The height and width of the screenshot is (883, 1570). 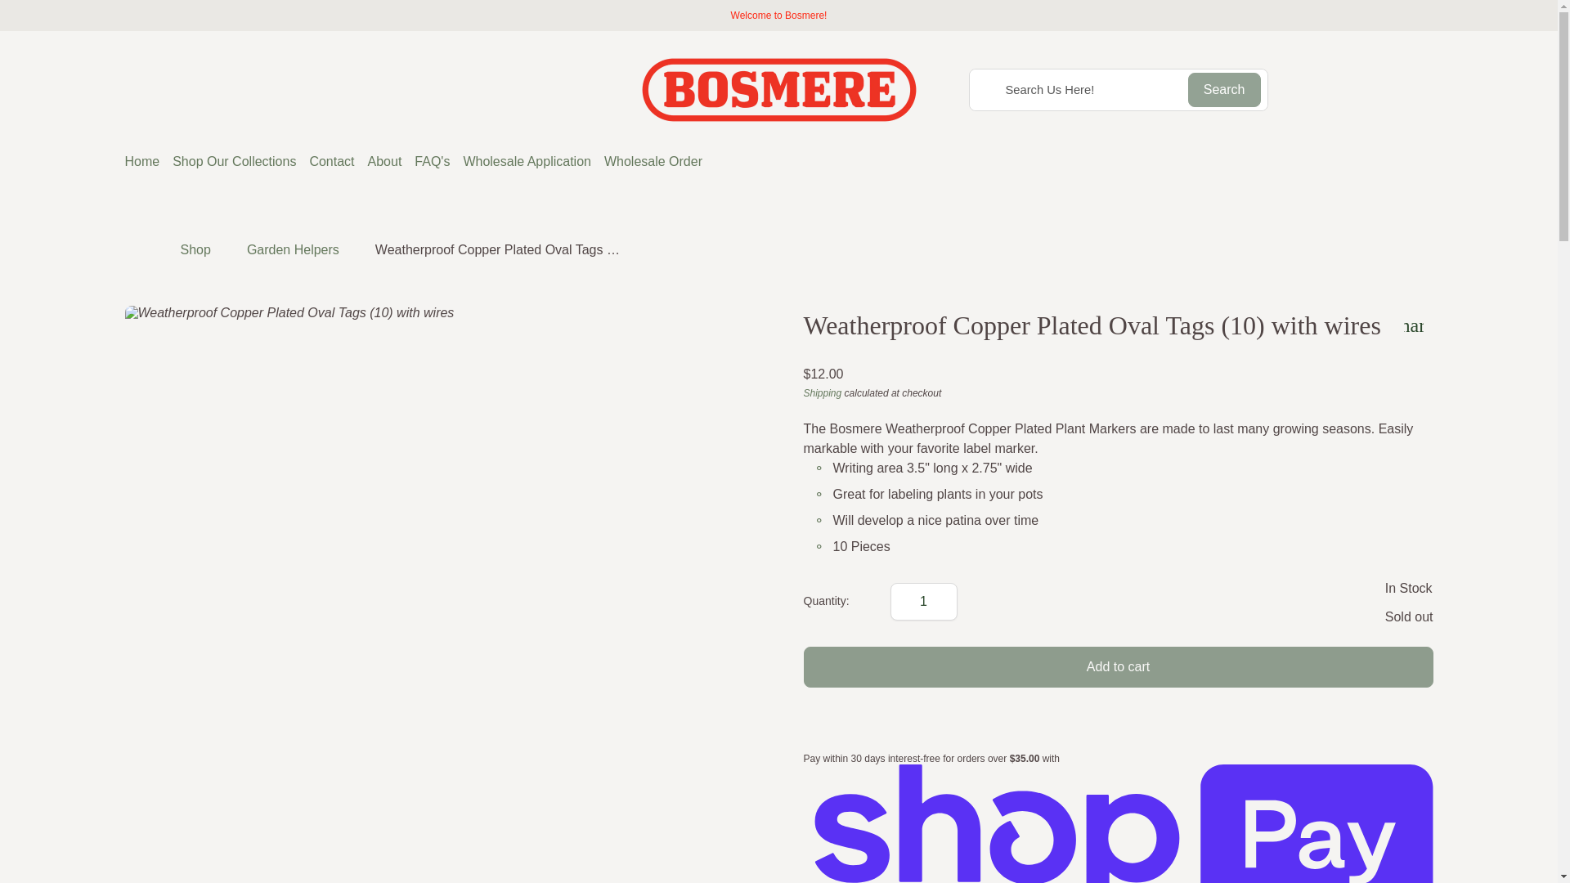 I want to click on Shop Our Collections, so click(x=234, y=162).